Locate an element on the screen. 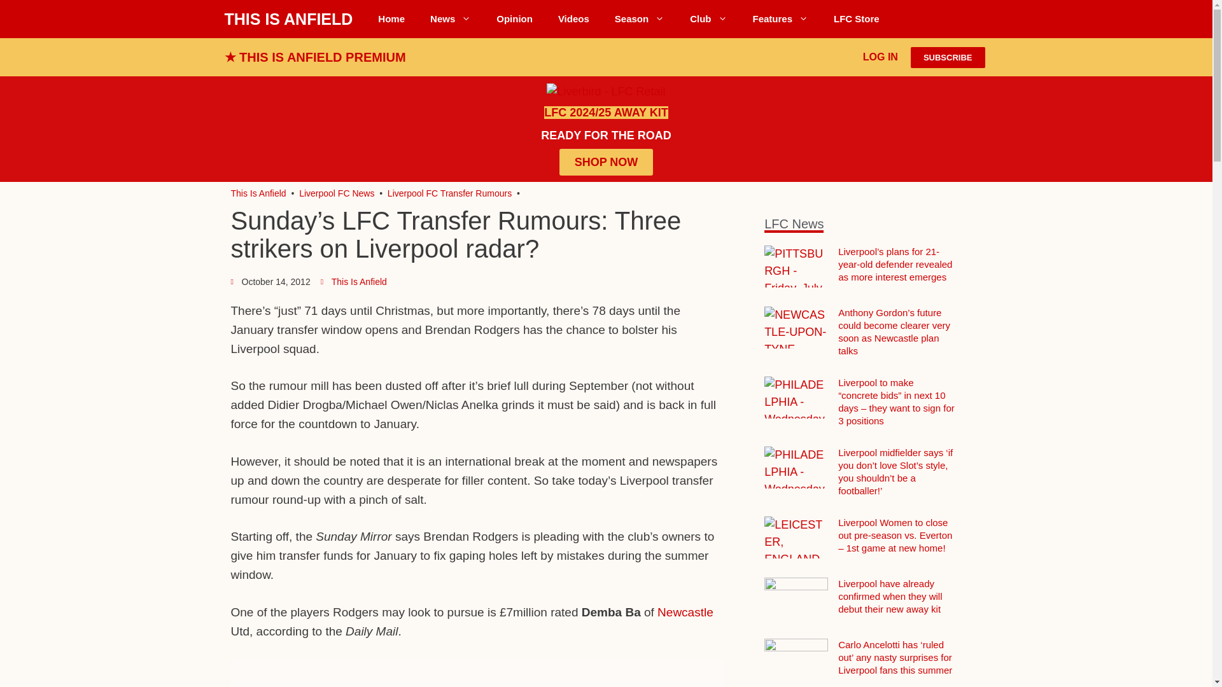 The height and width of the screenshot is (687, 1222). Home is located at coordinates (391, 19).